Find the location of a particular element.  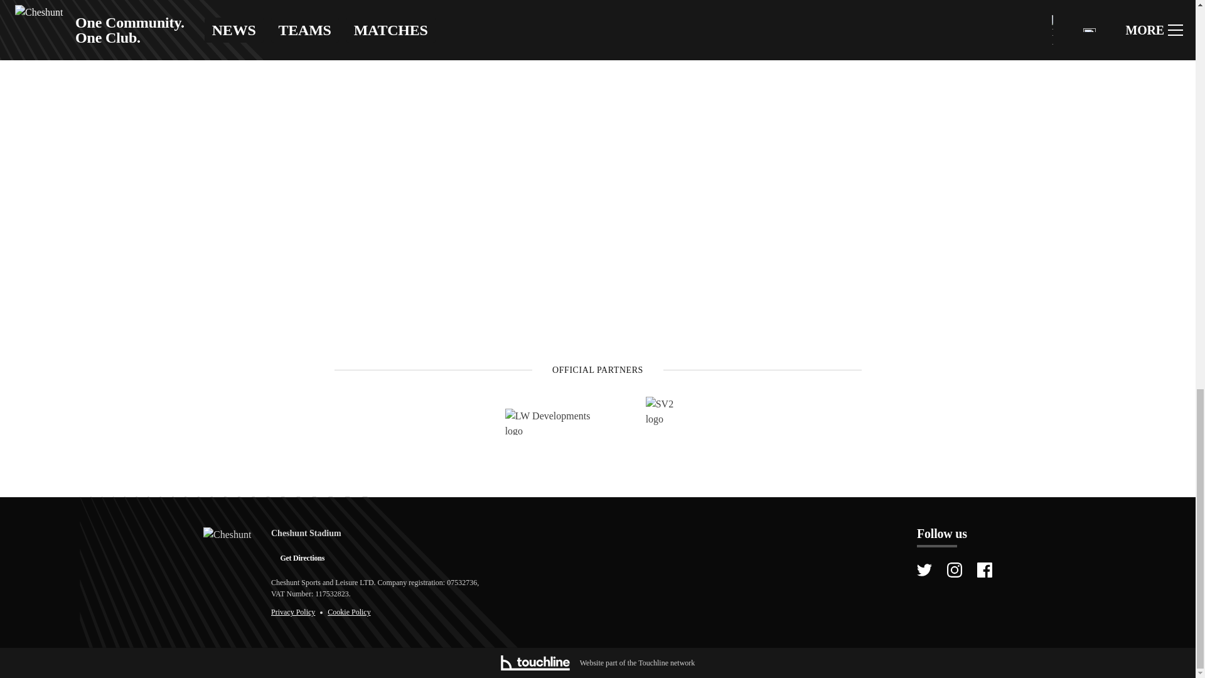

Find us on Facebook is located at coordinates (984, 570).